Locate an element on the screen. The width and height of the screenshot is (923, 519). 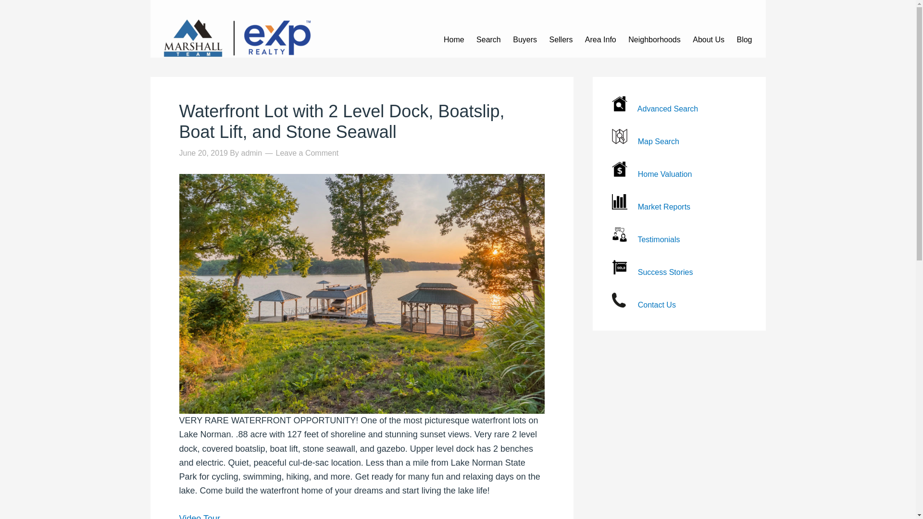
Sellers is located at coordinates (561, 38).